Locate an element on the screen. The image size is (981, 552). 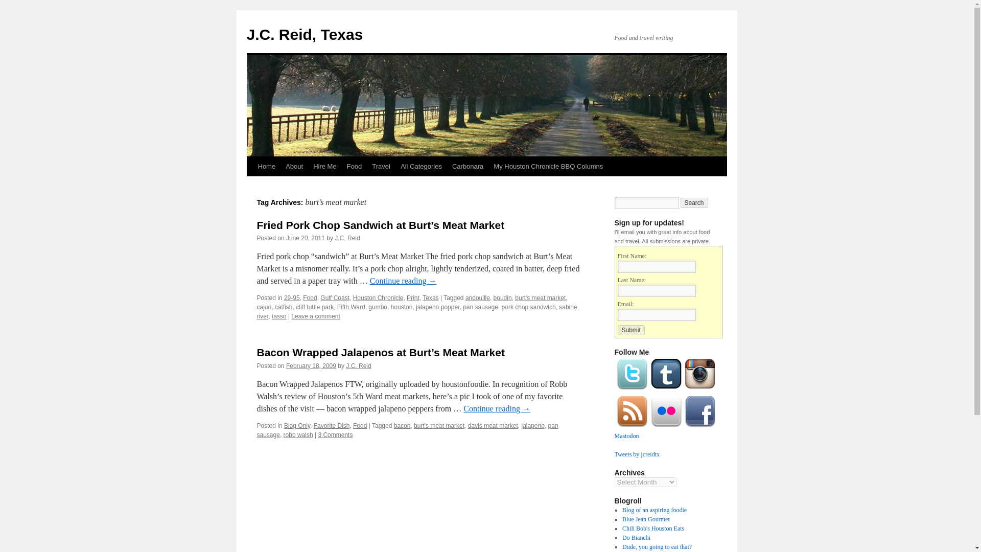
About is located at coordinates (294, 166).